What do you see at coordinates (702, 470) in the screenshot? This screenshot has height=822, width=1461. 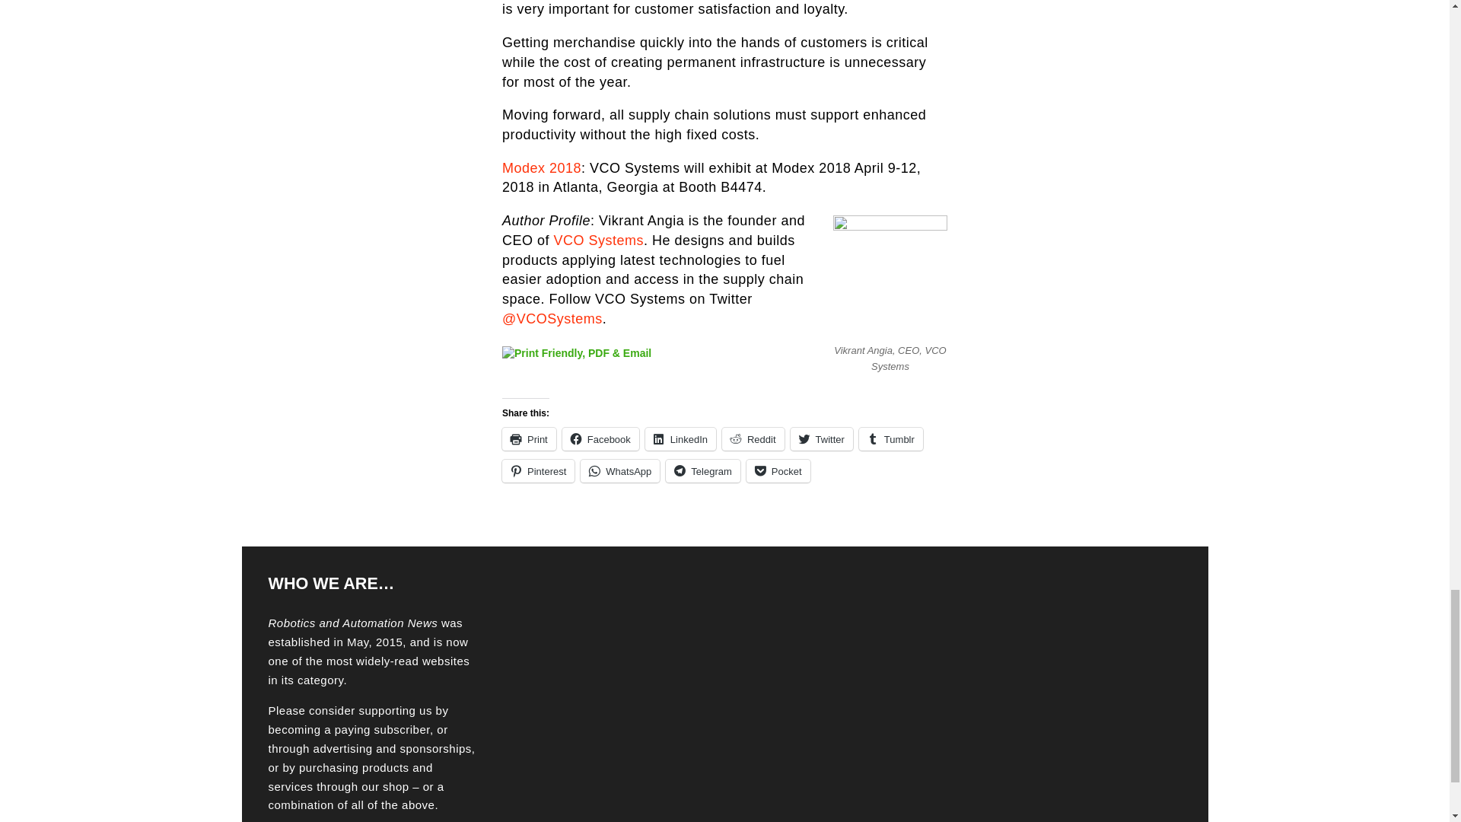 I see `Click to share on Telegram` at bounding box center [702, 470].